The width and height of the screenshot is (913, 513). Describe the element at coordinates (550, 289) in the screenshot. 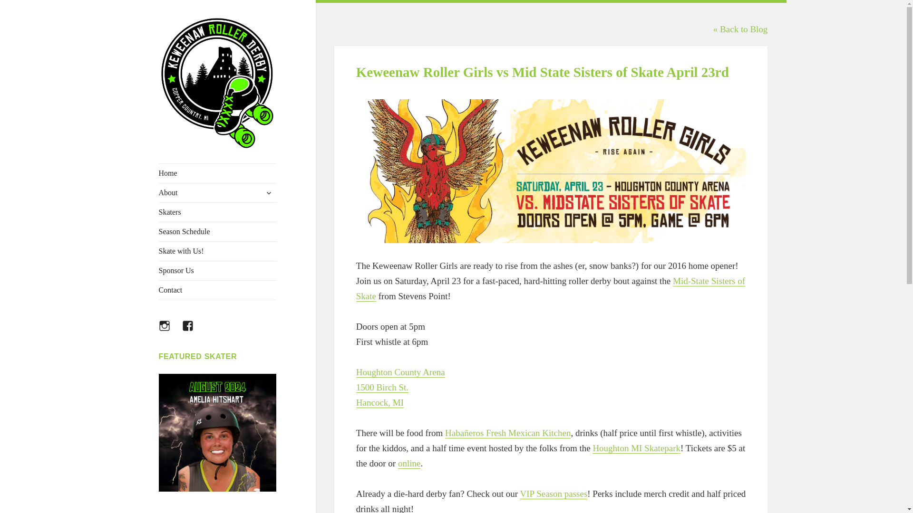

I see `Mid-State Sisters of Skate` at that location.